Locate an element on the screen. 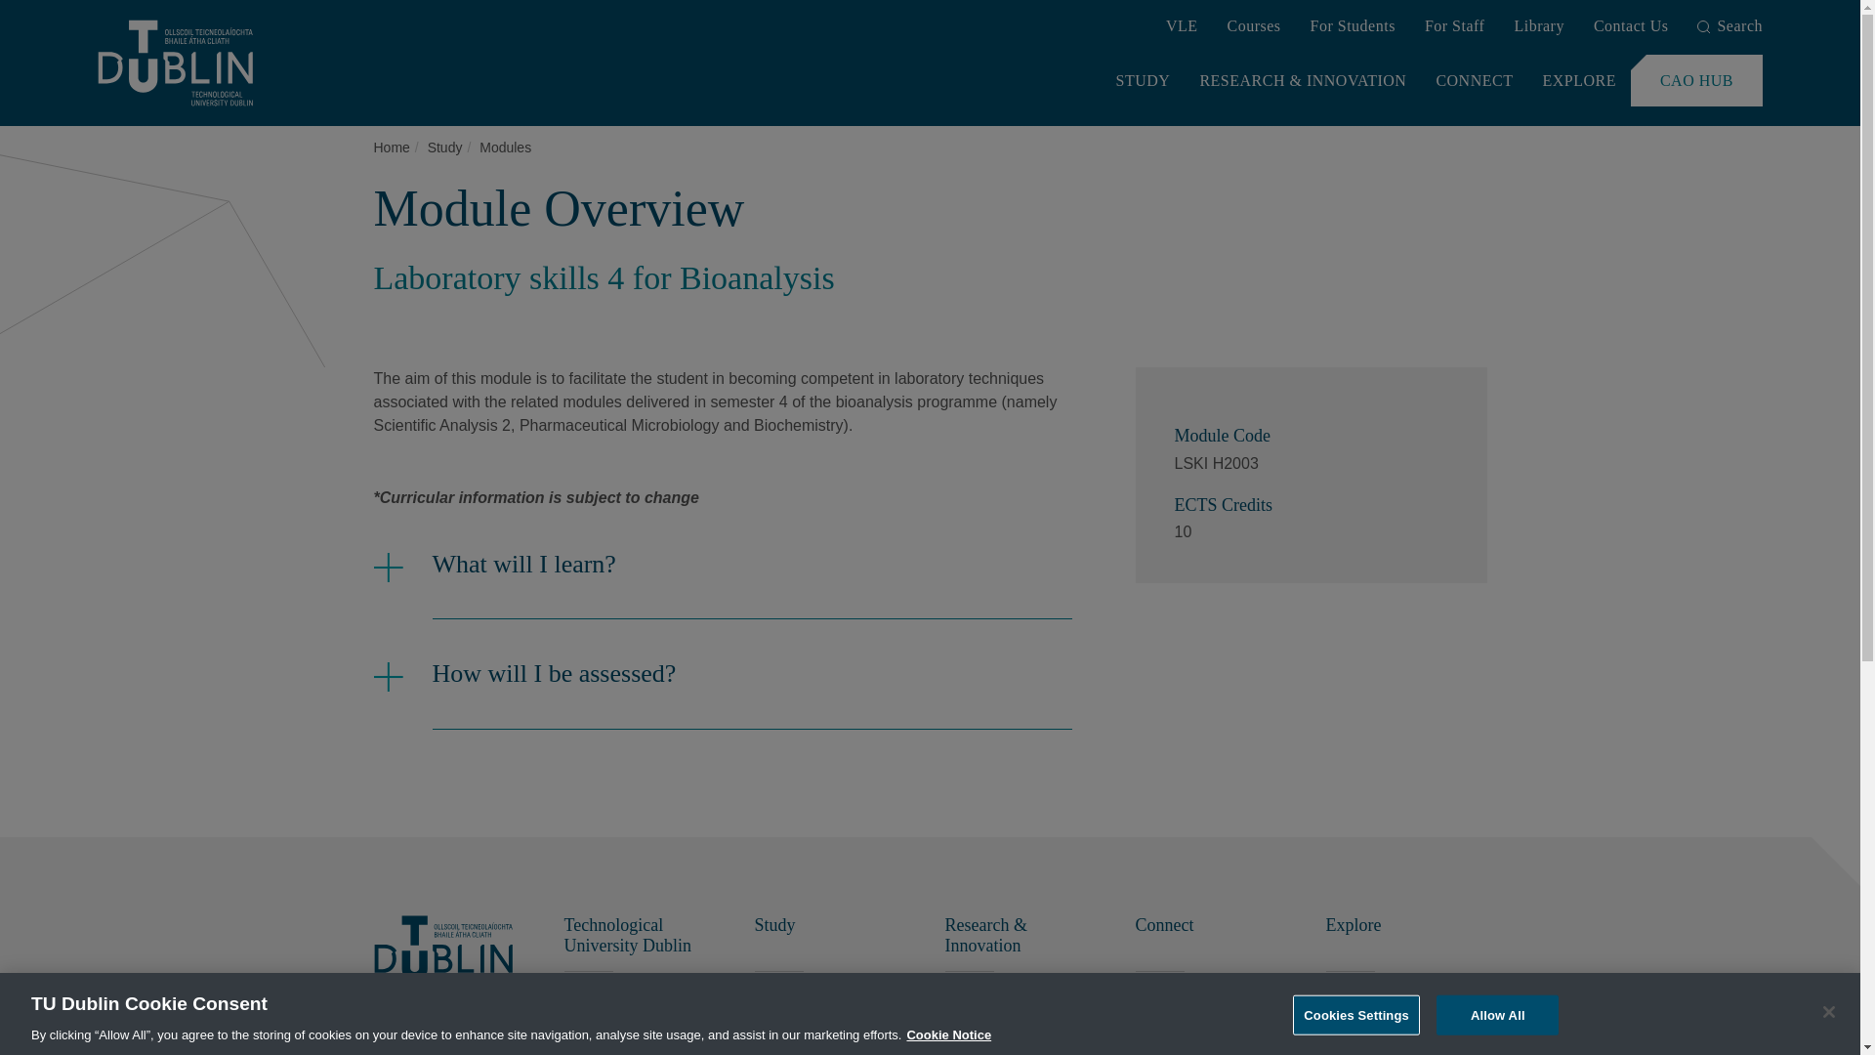 This screenshot has width=1875, height=1055. Courses is located at coordinates (1253, 27).